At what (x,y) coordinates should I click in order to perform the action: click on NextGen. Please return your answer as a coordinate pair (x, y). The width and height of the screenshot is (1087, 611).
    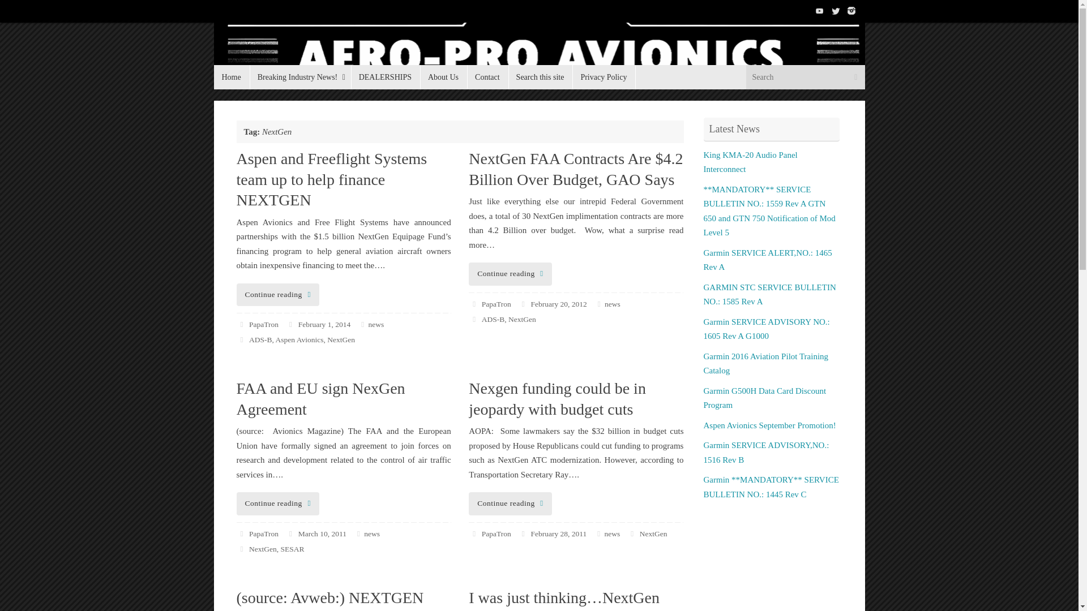
    Looking at the image, I should click on (341, 339).